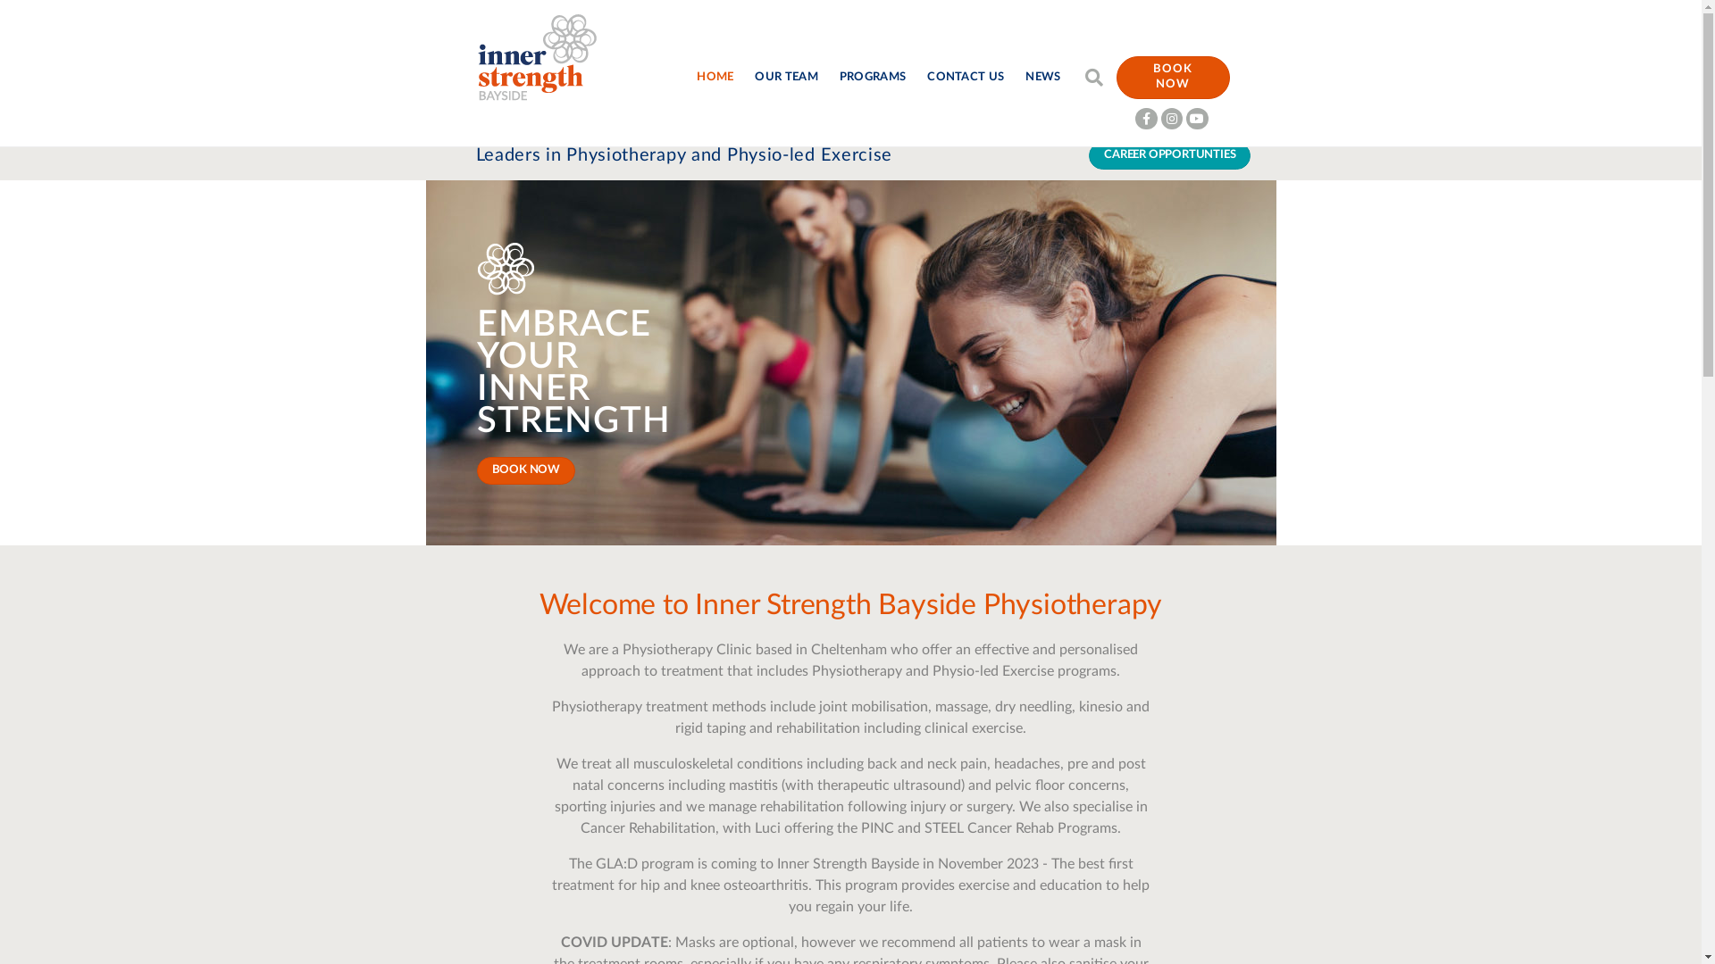 The width and height of the screenshot is (1715, 964). What do you see at coordinates (1043, 78) in the screenshot?
I see `NEWS` at bounding box center [1043, 78].